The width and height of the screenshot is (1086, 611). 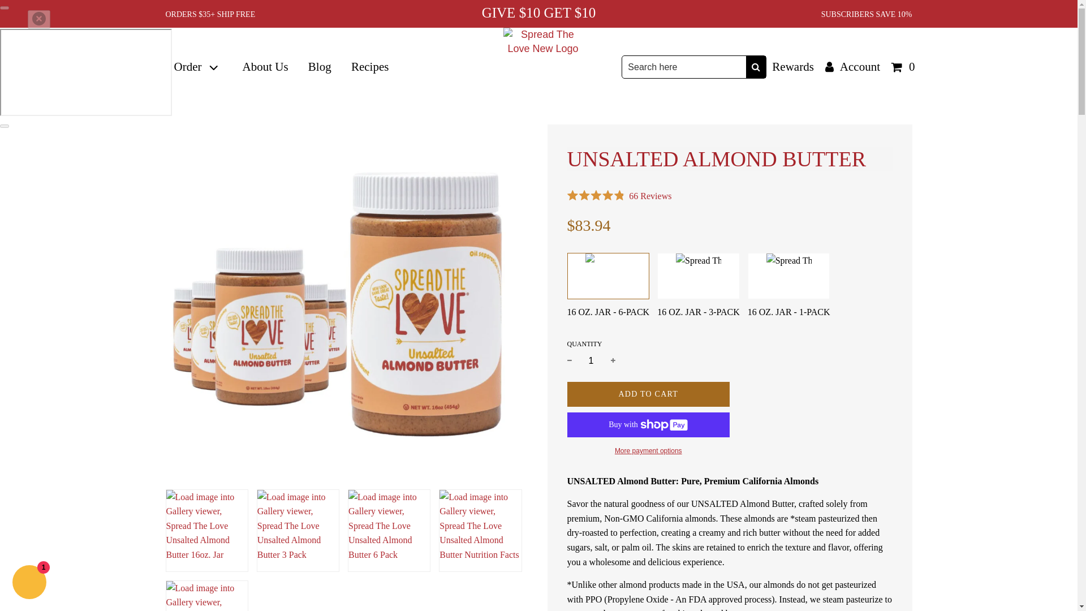 I want to click on Log in, so click(x=853, y=67).